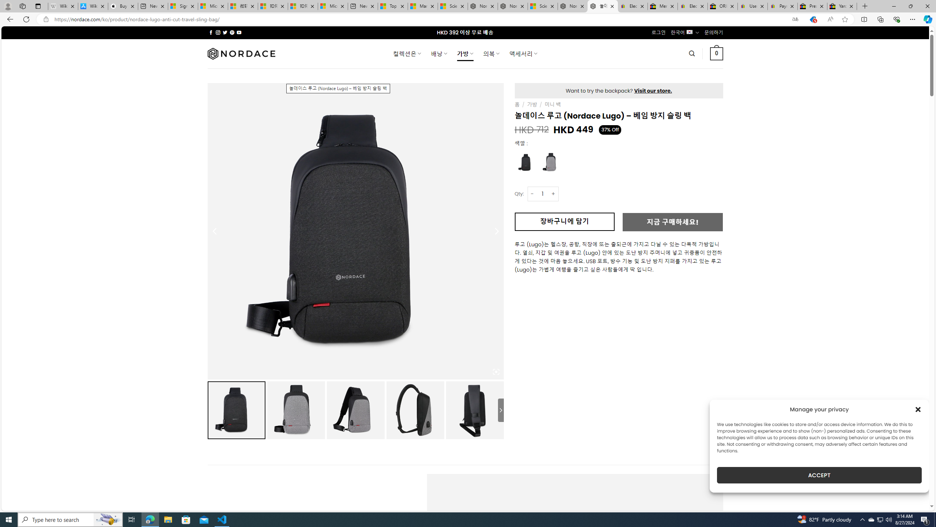 This screenshot has height=527, width=936. What do you see at coordinates (239, 32) in the screenshot?
I see `Follow on YouTube` at bounding box center [239, 32].